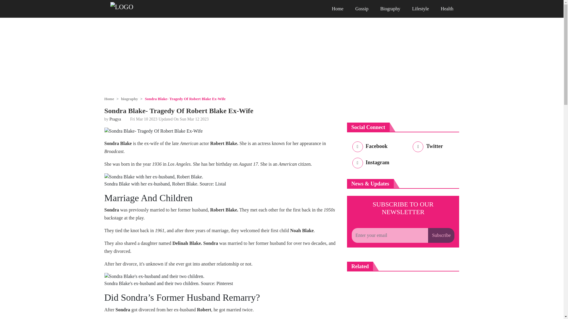 Image resolution: width=568 pixels, height=319 pixels. What do you see at coordinates (447, 9) in the screenshot?
I see `Health` at bounding box center [447, 9].